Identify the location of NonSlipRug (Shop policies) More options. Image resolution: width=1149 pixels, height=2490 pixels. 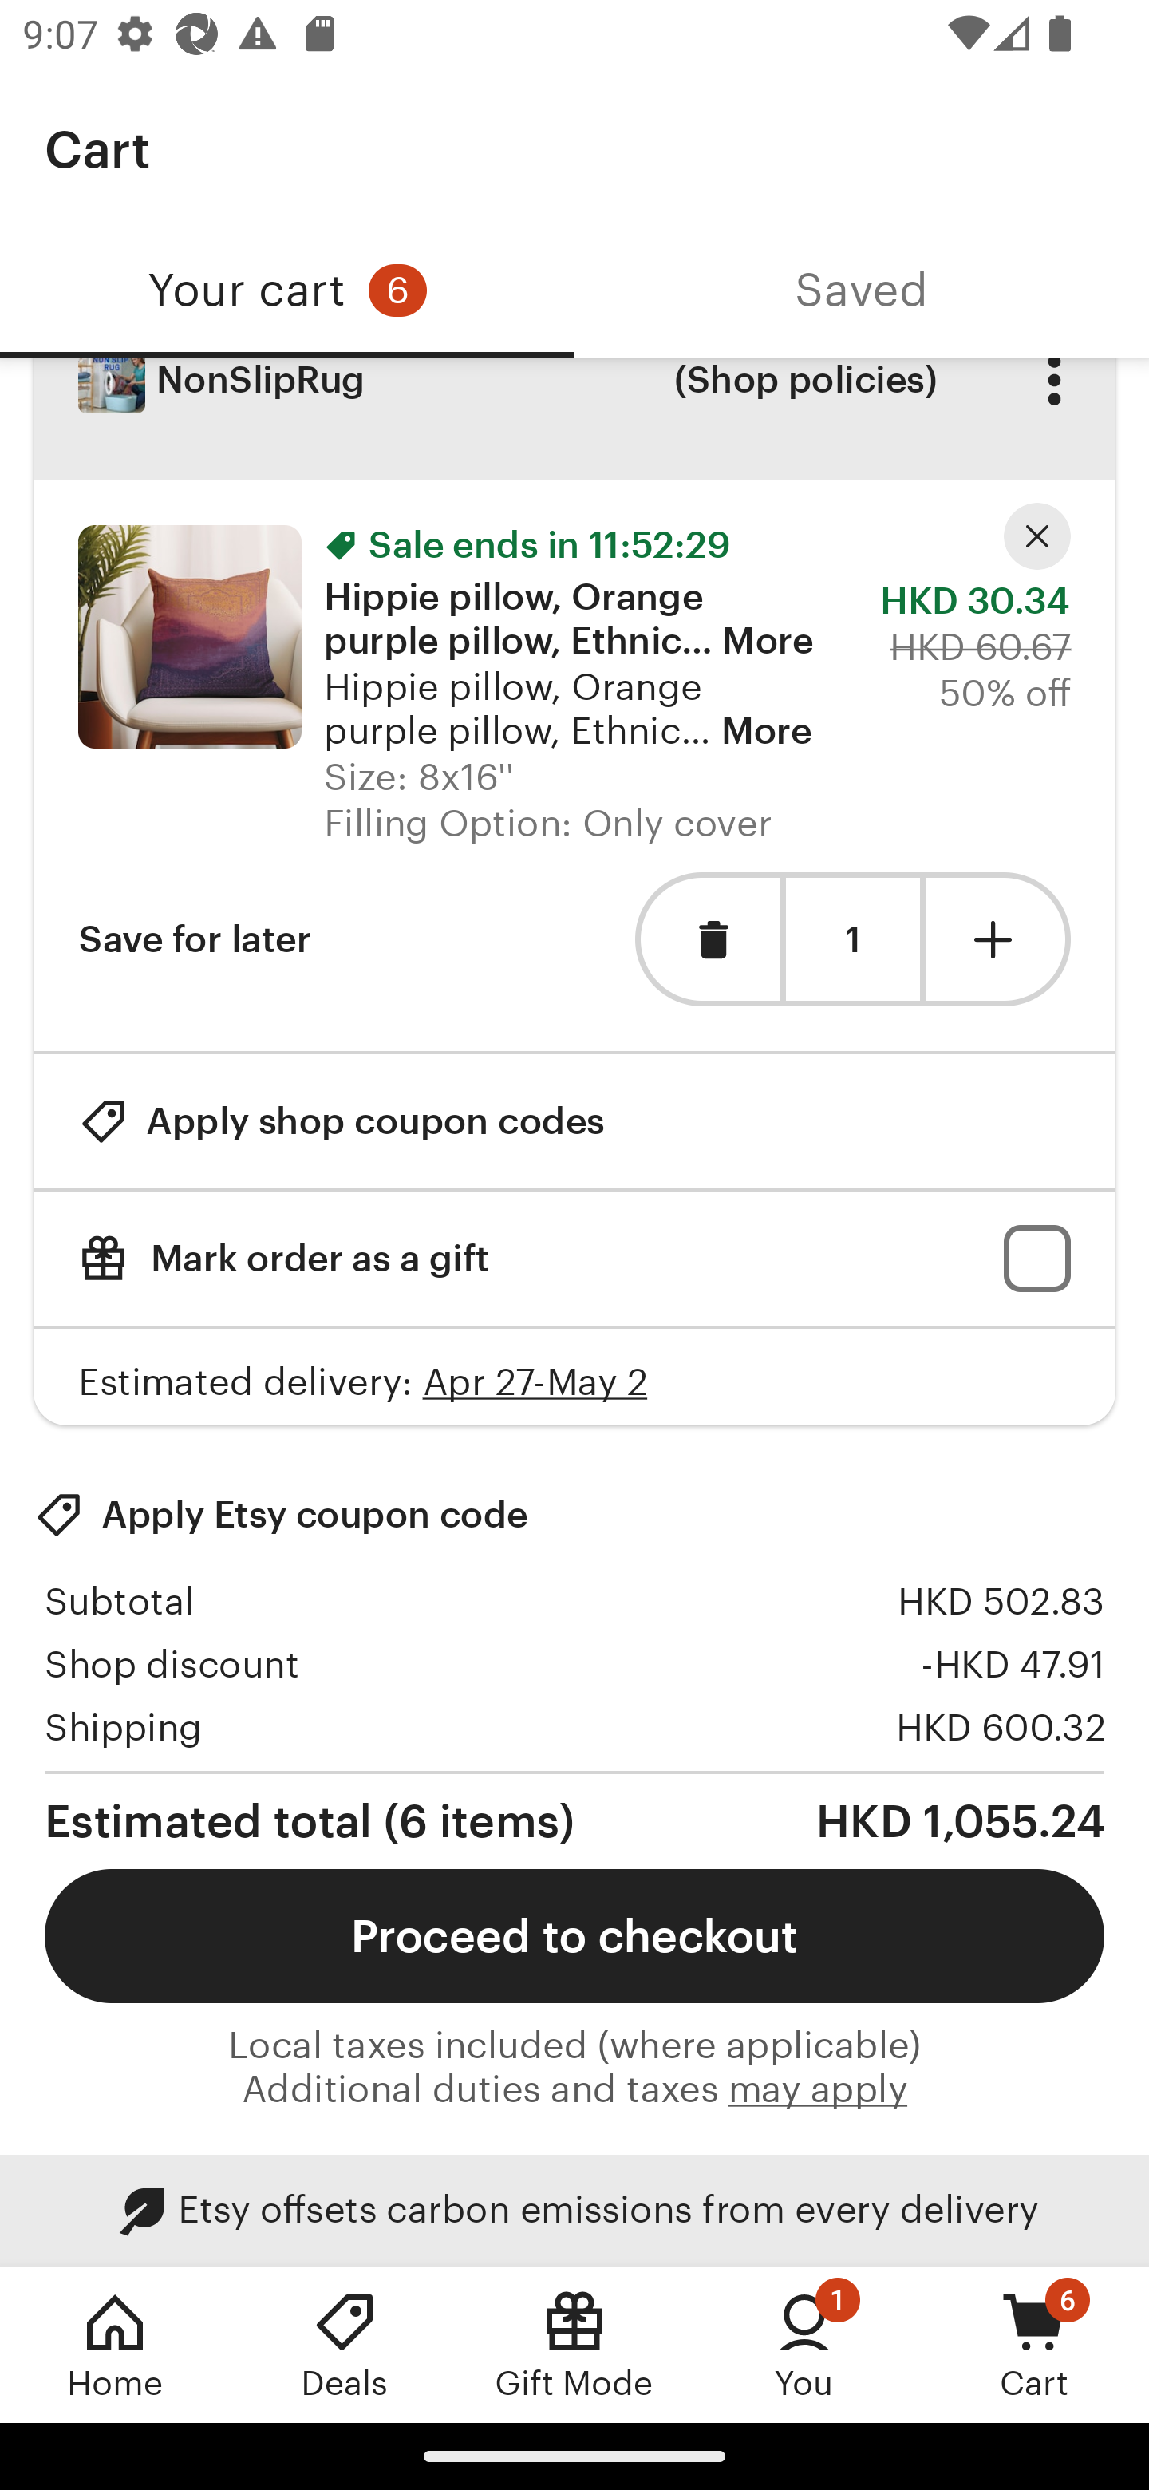
(574, 420).